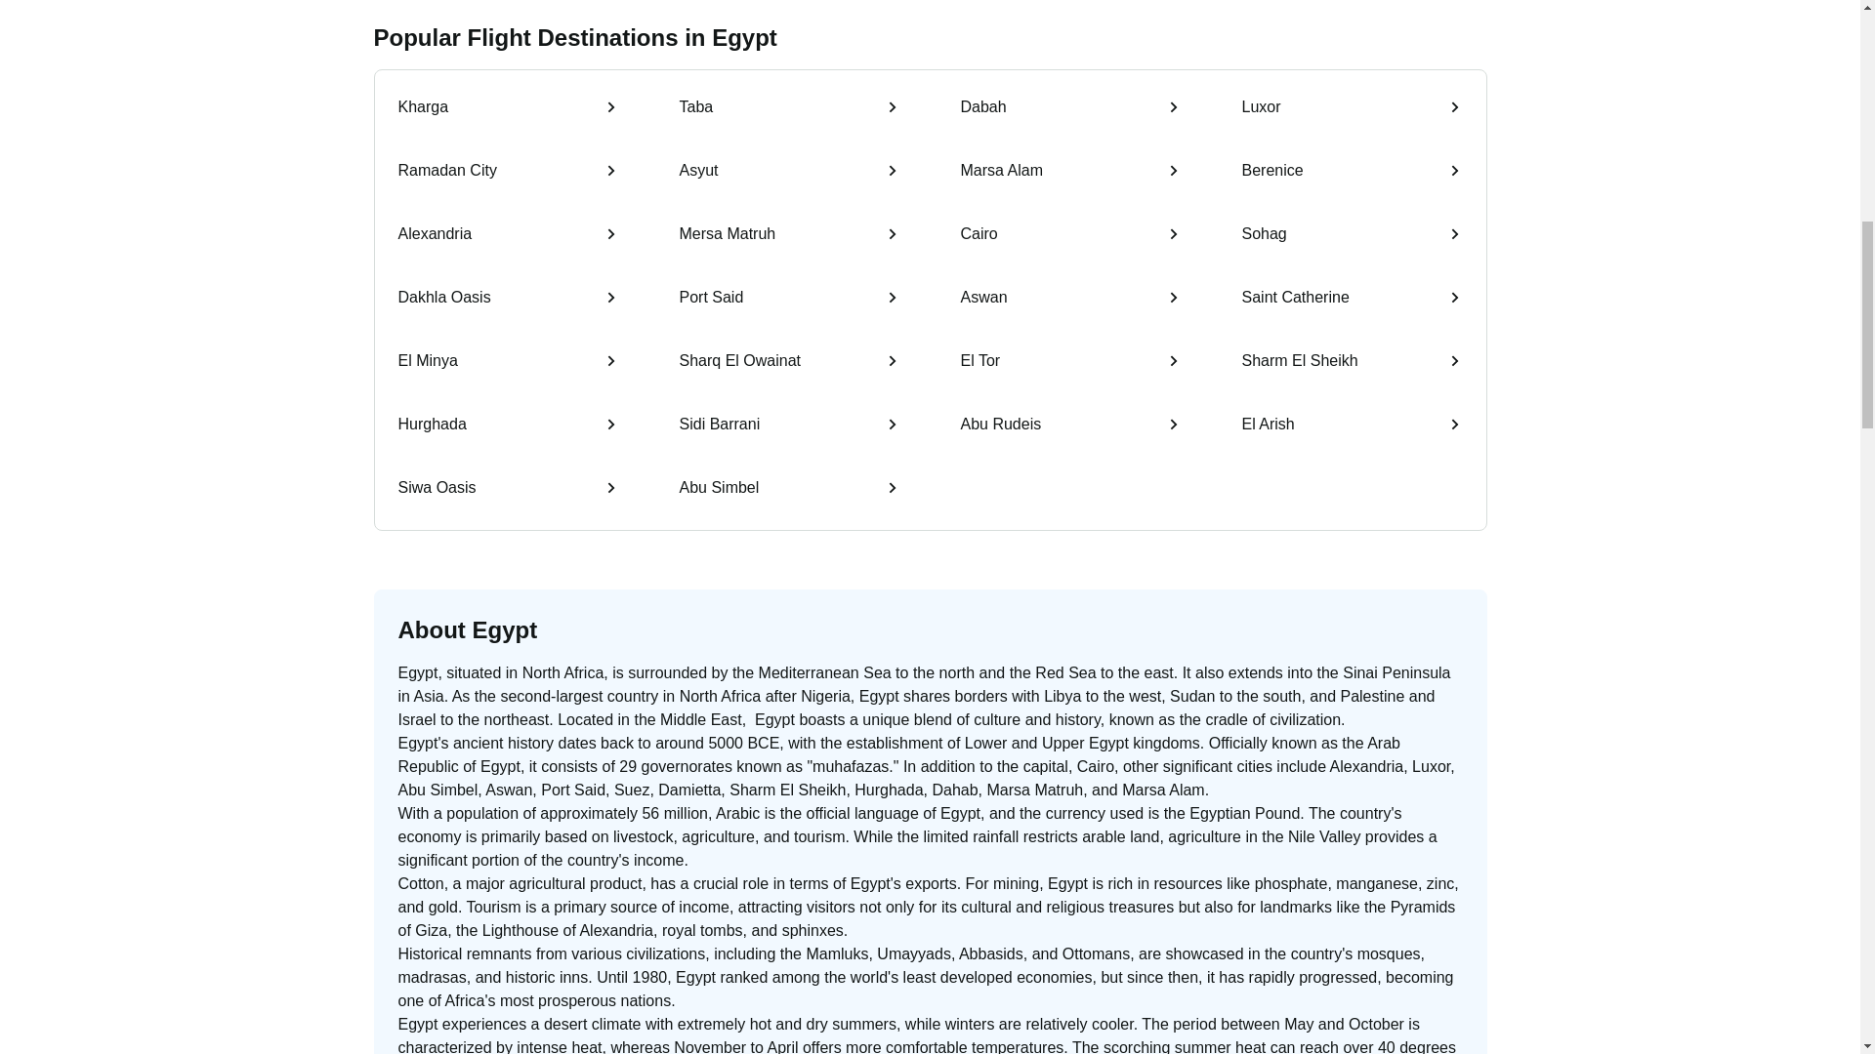  I want to click on Sharm El Sheikh, so click(1352, 363).